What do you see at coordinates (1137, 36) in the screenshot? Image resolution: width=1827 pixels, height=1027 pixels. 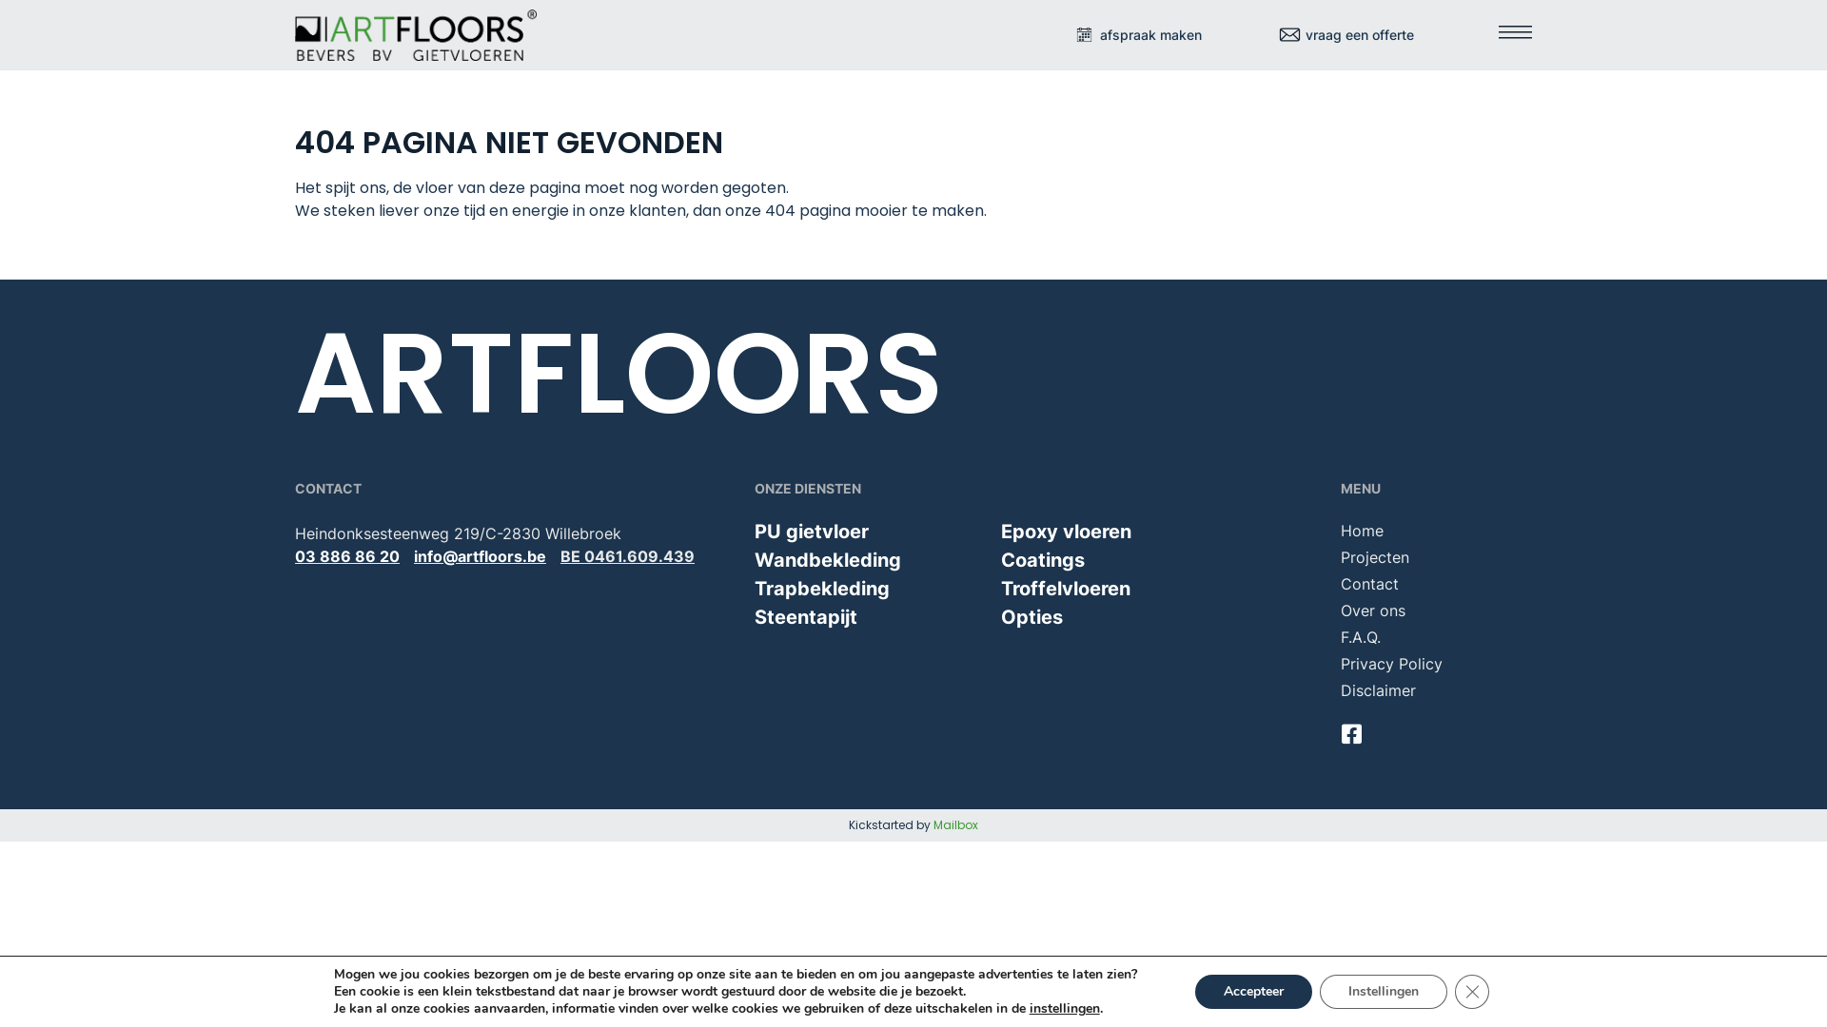 I see `afspraak maken` at bounding box center [1137, 36].